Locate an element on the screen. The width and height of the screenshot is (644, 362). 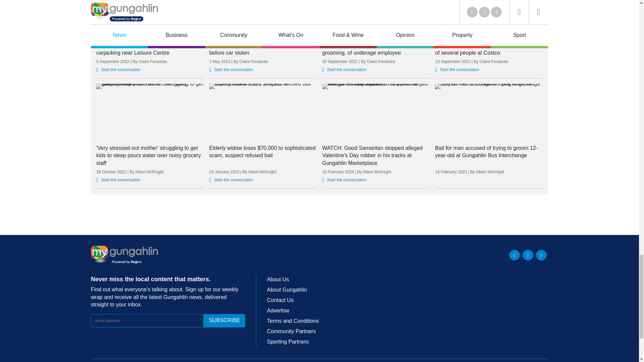
subscribe is located at coordinates (224, 321).